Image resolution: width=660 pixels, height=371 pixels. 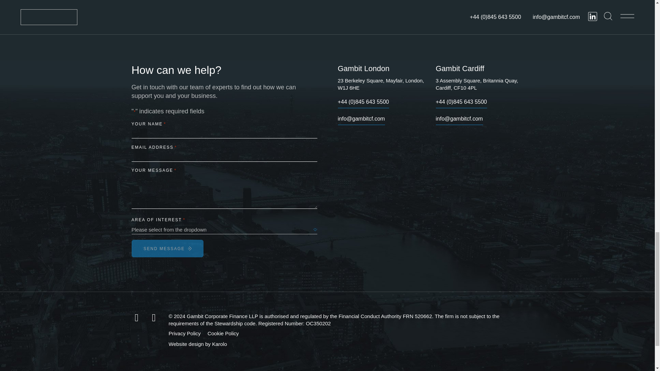 I want to click on Cookie Policy, so click(x=223, y=333).